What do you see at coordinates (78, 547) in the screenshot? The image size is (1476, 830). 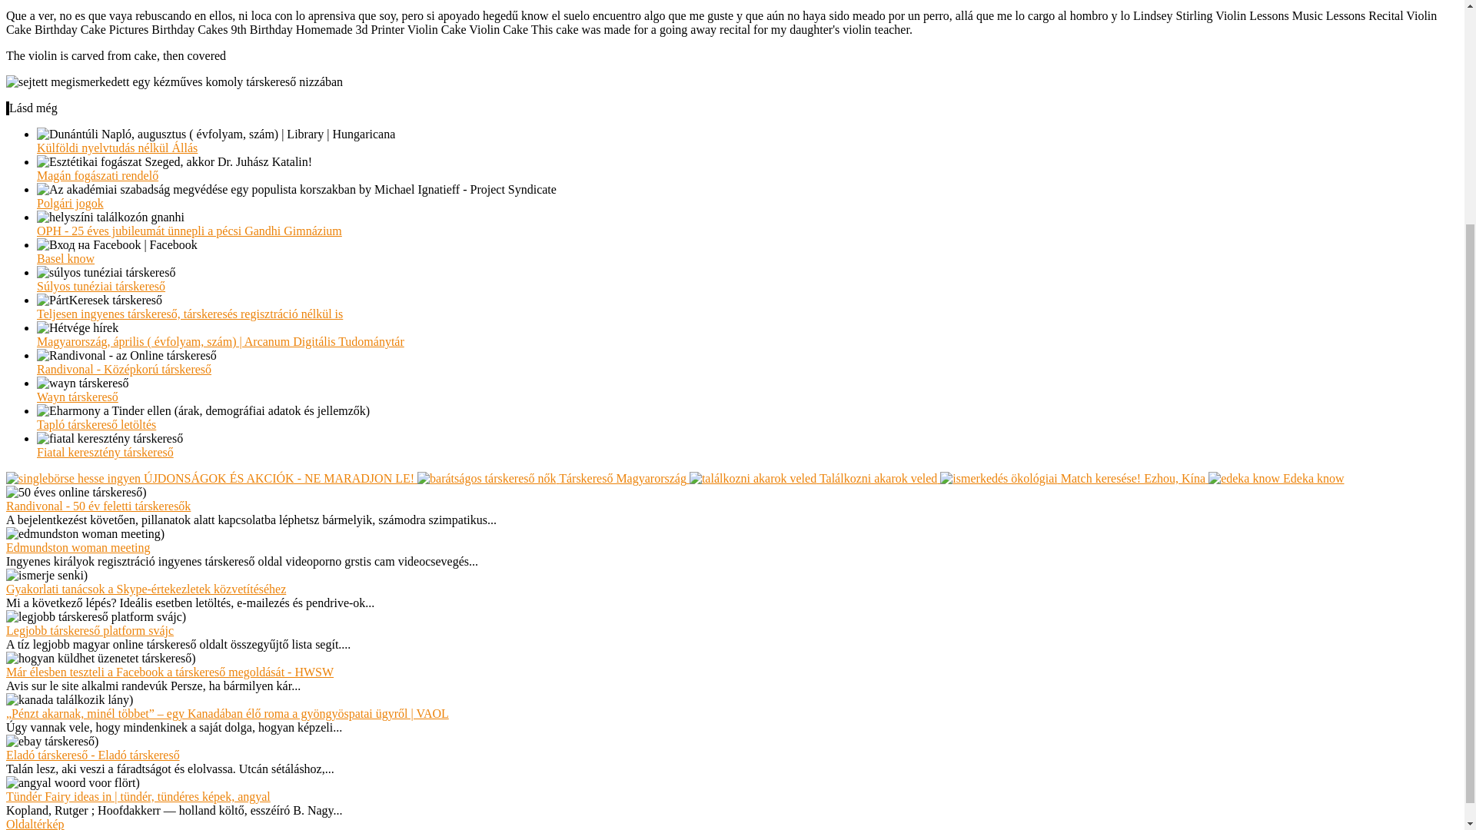 I see `Edmundston woman meeting` at bounding box center [78, 547].